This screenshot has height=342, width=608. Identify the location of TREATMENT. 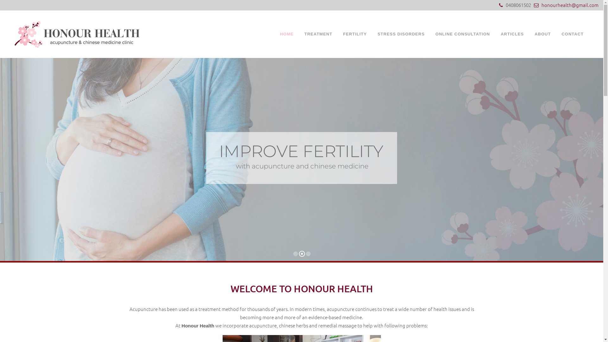
(318, 34).